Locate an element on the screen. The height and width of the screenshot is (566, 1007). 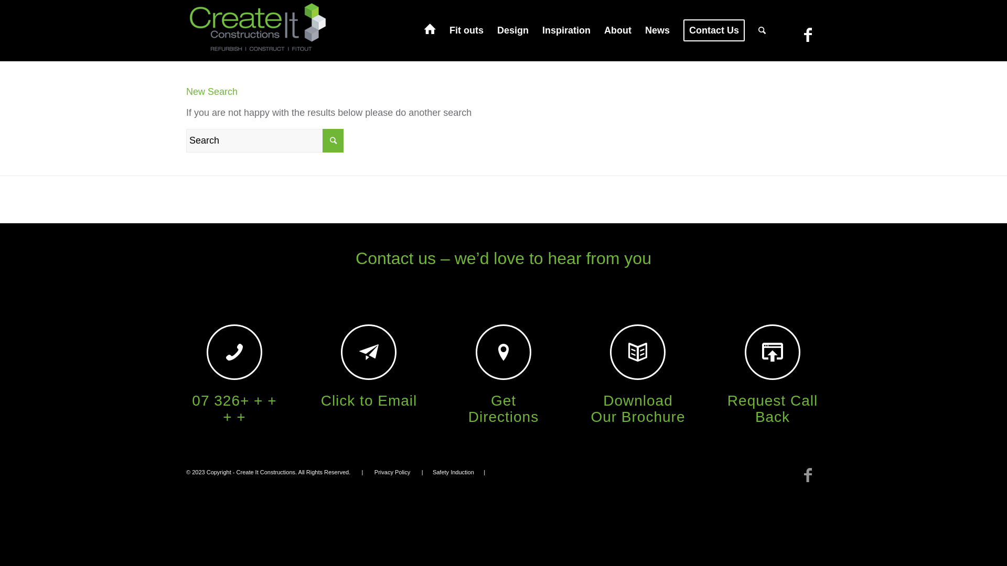
Click to Email is located at coordinates (369, 400).